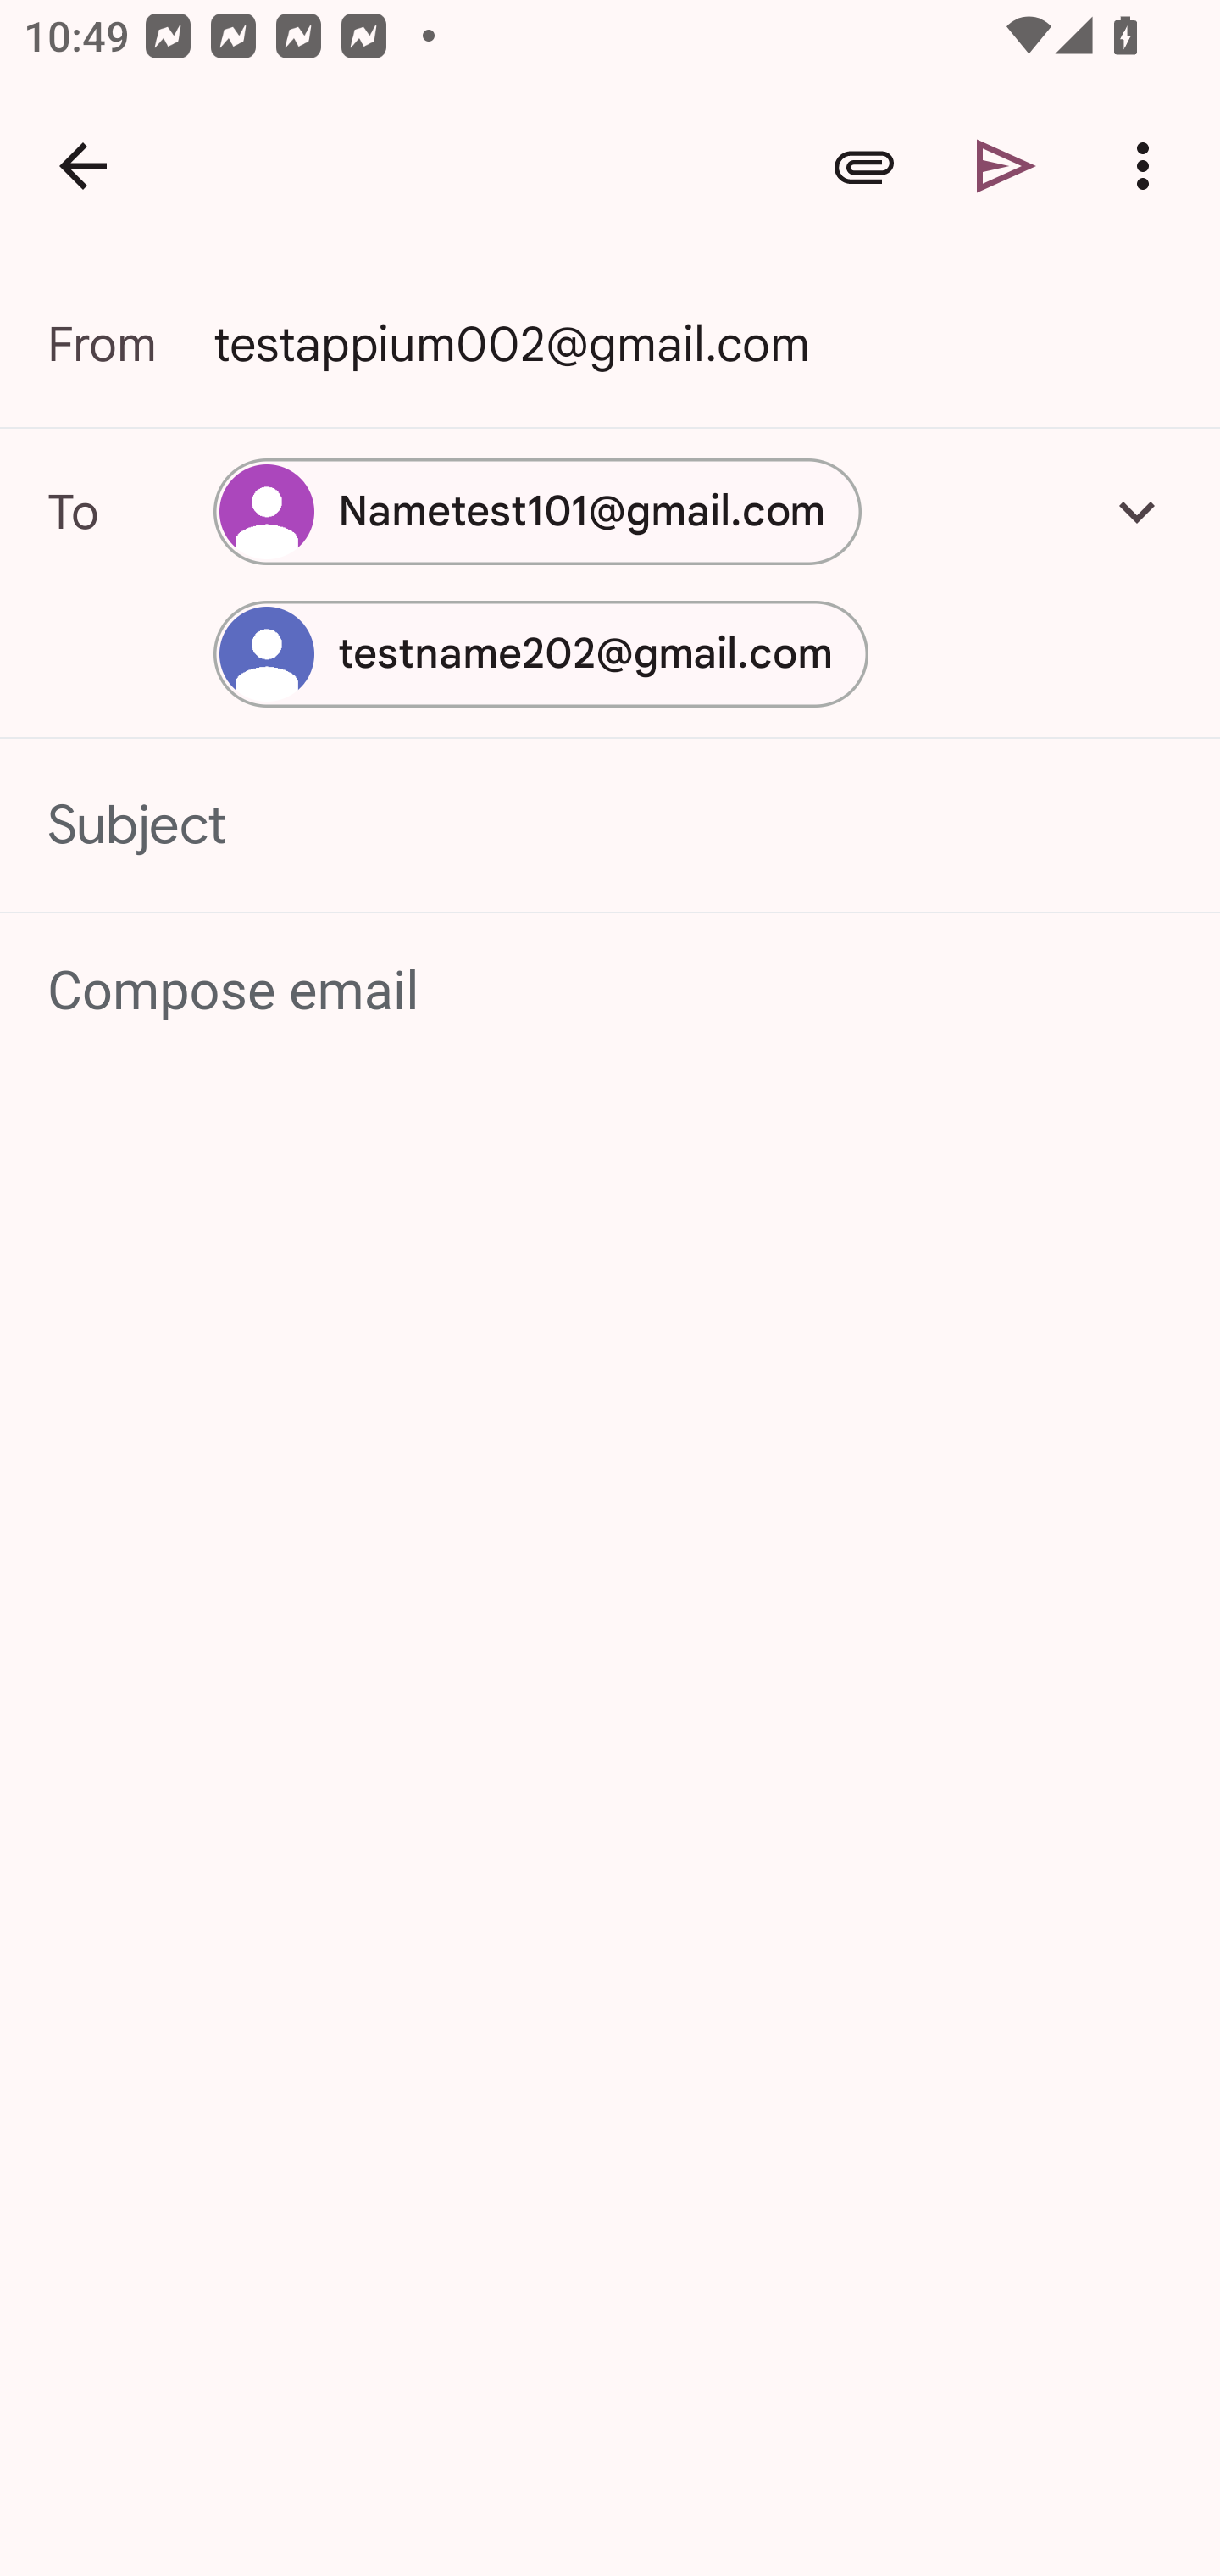 This screenshot has height=2576, width=1220. What do you see at coordinates (1006, 166) in the screenshot?
I see `Send` at bounding box center [1006, 166].